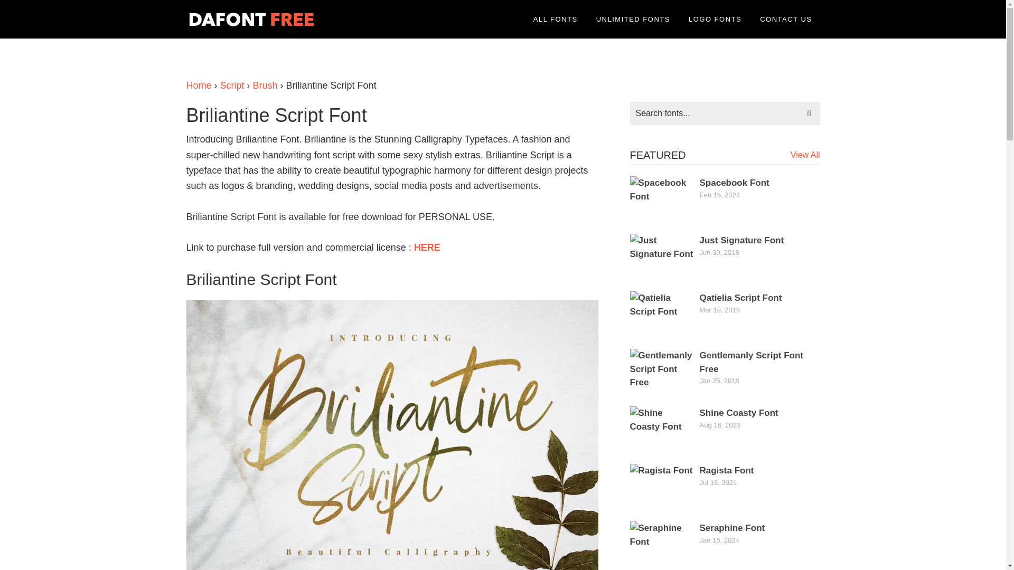 This screenshot has height=570, width=1014. I want to click on Home, so click(198, 85).